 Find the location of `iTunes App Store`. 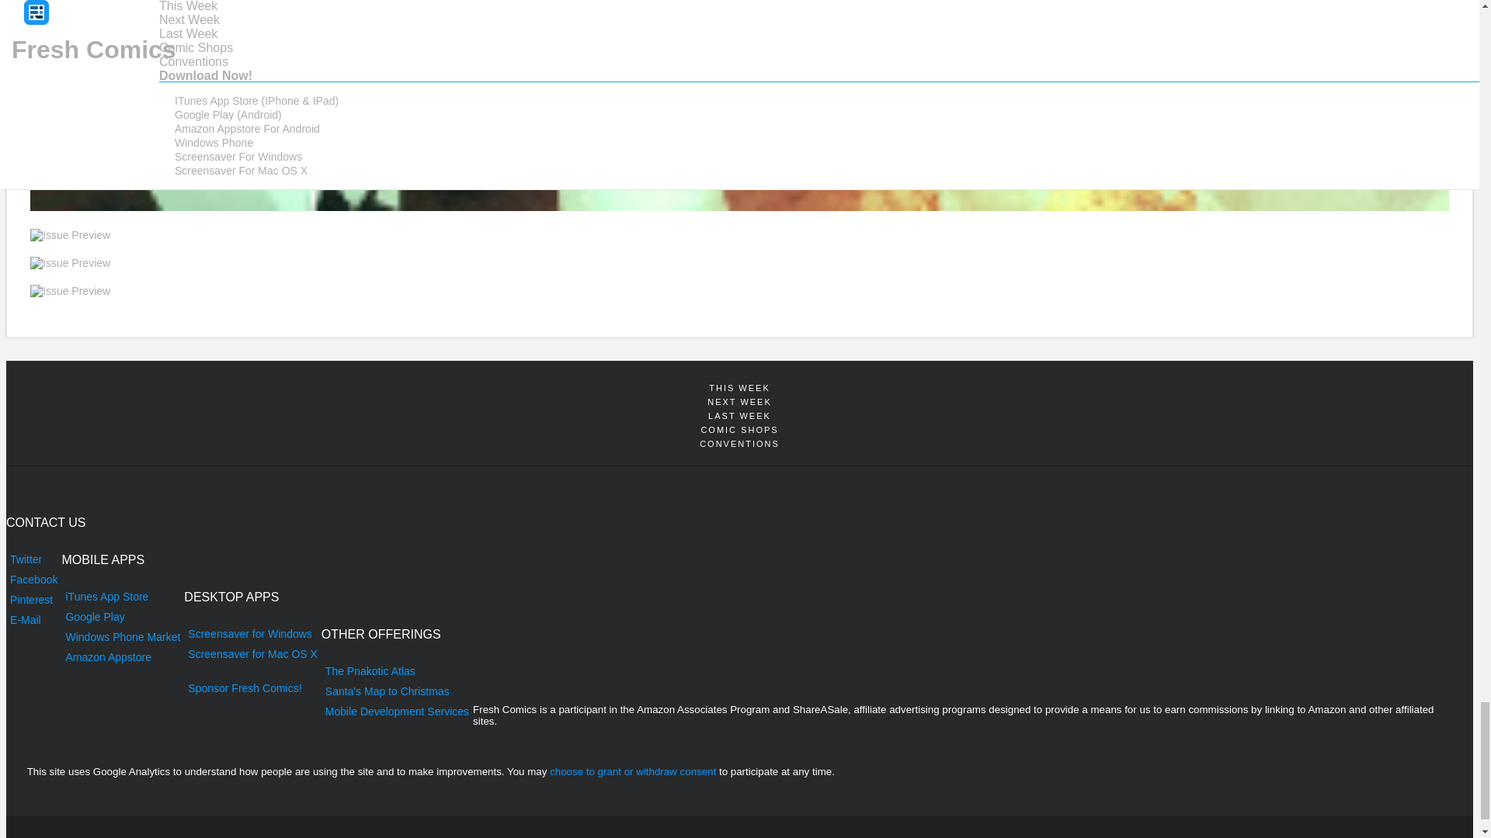

iTunes App Store is located at coordinates (122, 596).